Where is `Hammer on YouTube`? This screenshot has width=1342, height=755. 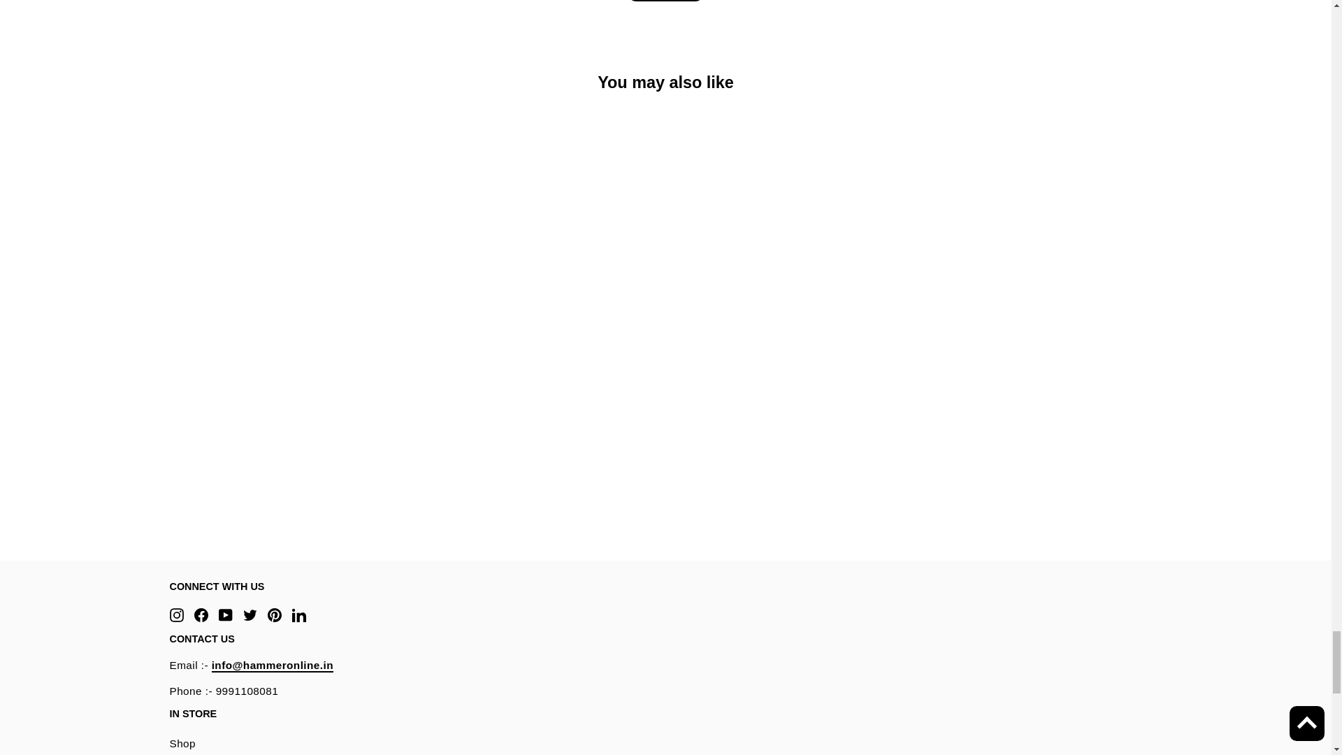 Hammer on YouTube is located at coordinates (225, 615).